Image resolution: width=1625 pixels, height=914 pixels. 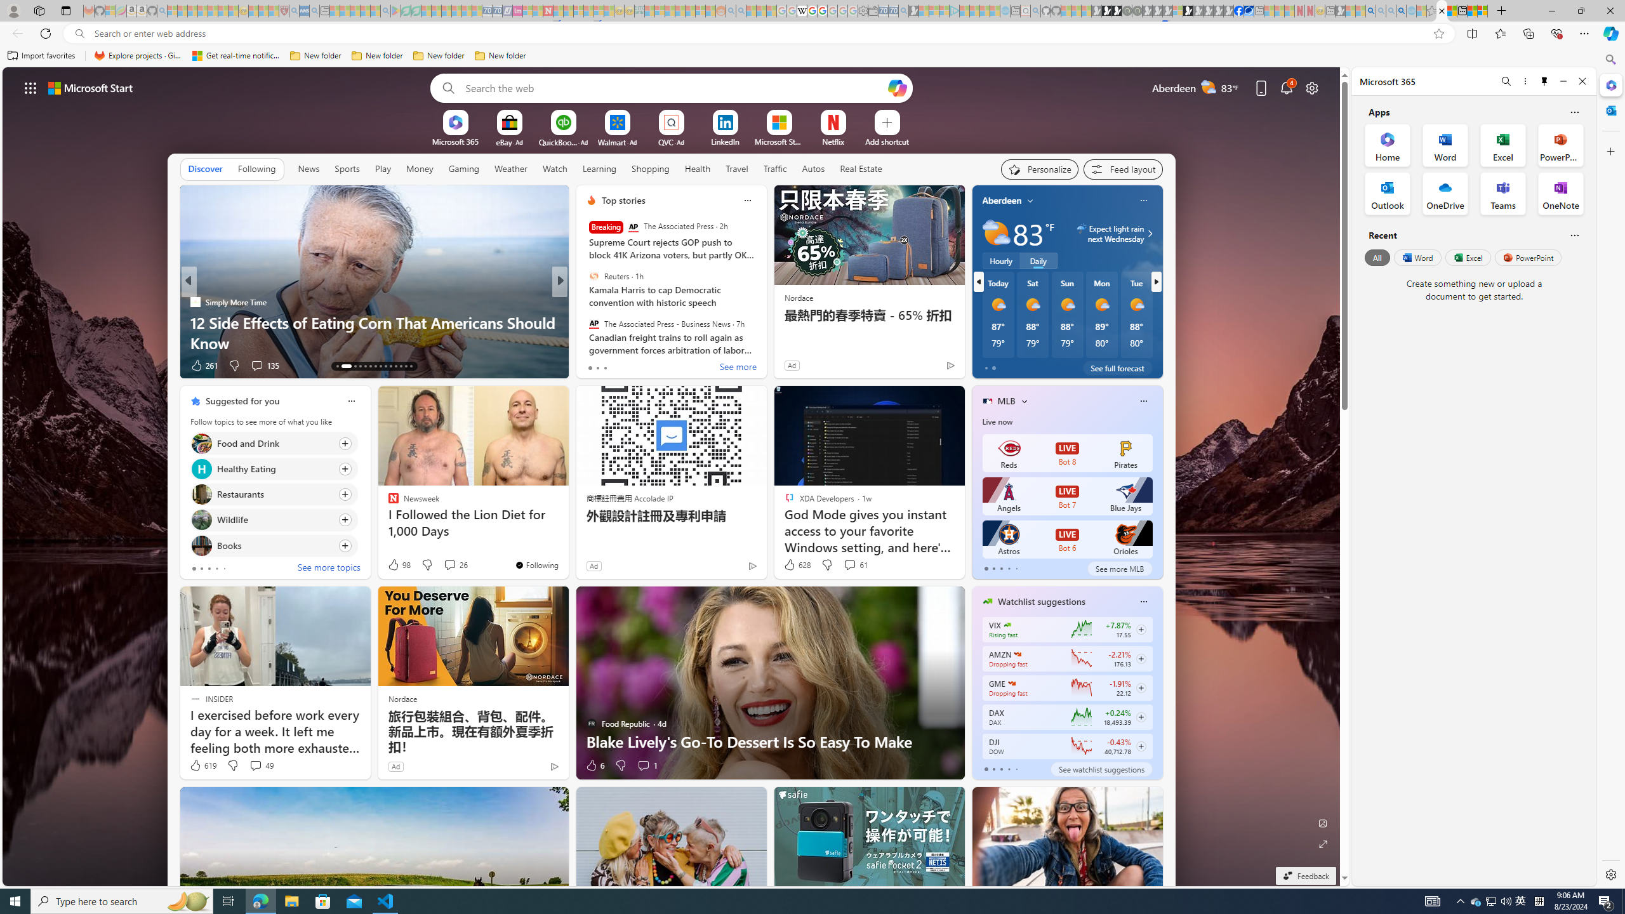 I want to click on GAMESTOP CORP., so click(x=1012, y=683).